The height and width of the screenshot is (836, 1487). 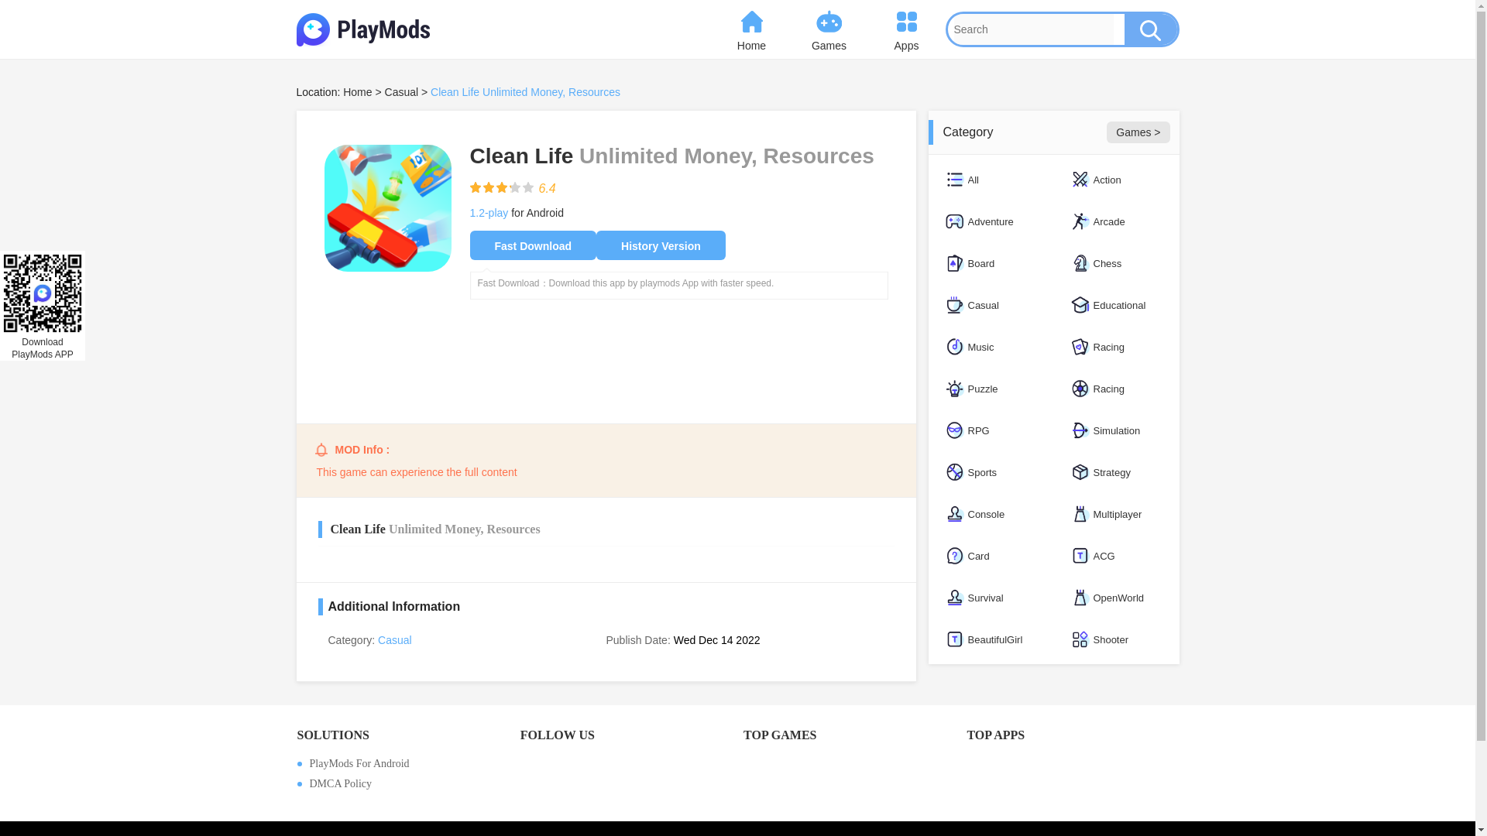 I want to click on History Version, so click(x=660, y=245).